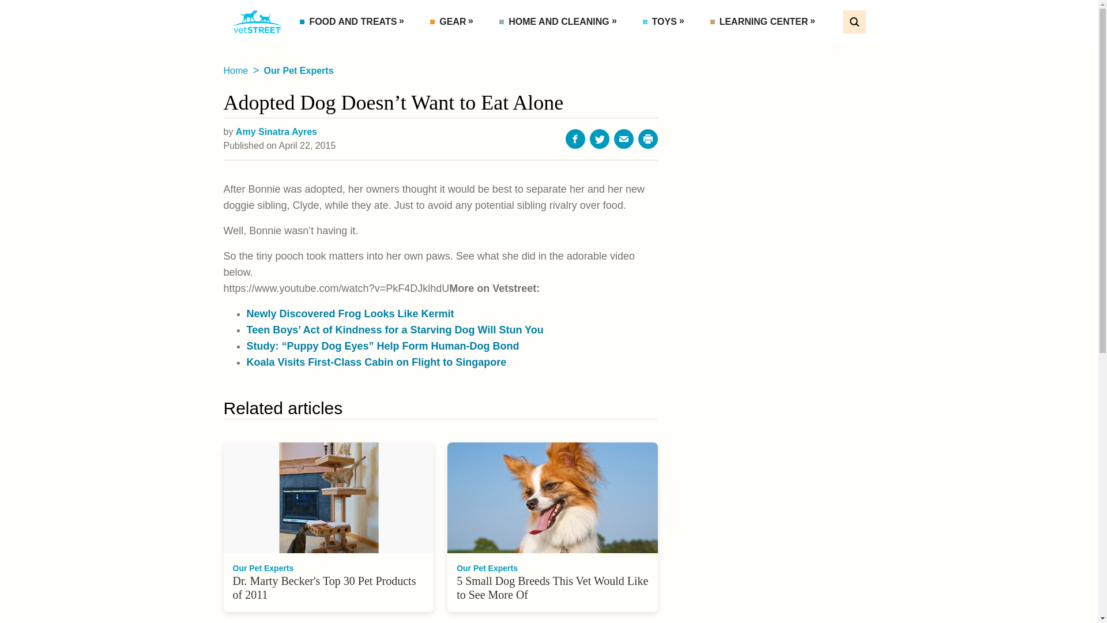  I want to click on Share via email, so click(624, 138).